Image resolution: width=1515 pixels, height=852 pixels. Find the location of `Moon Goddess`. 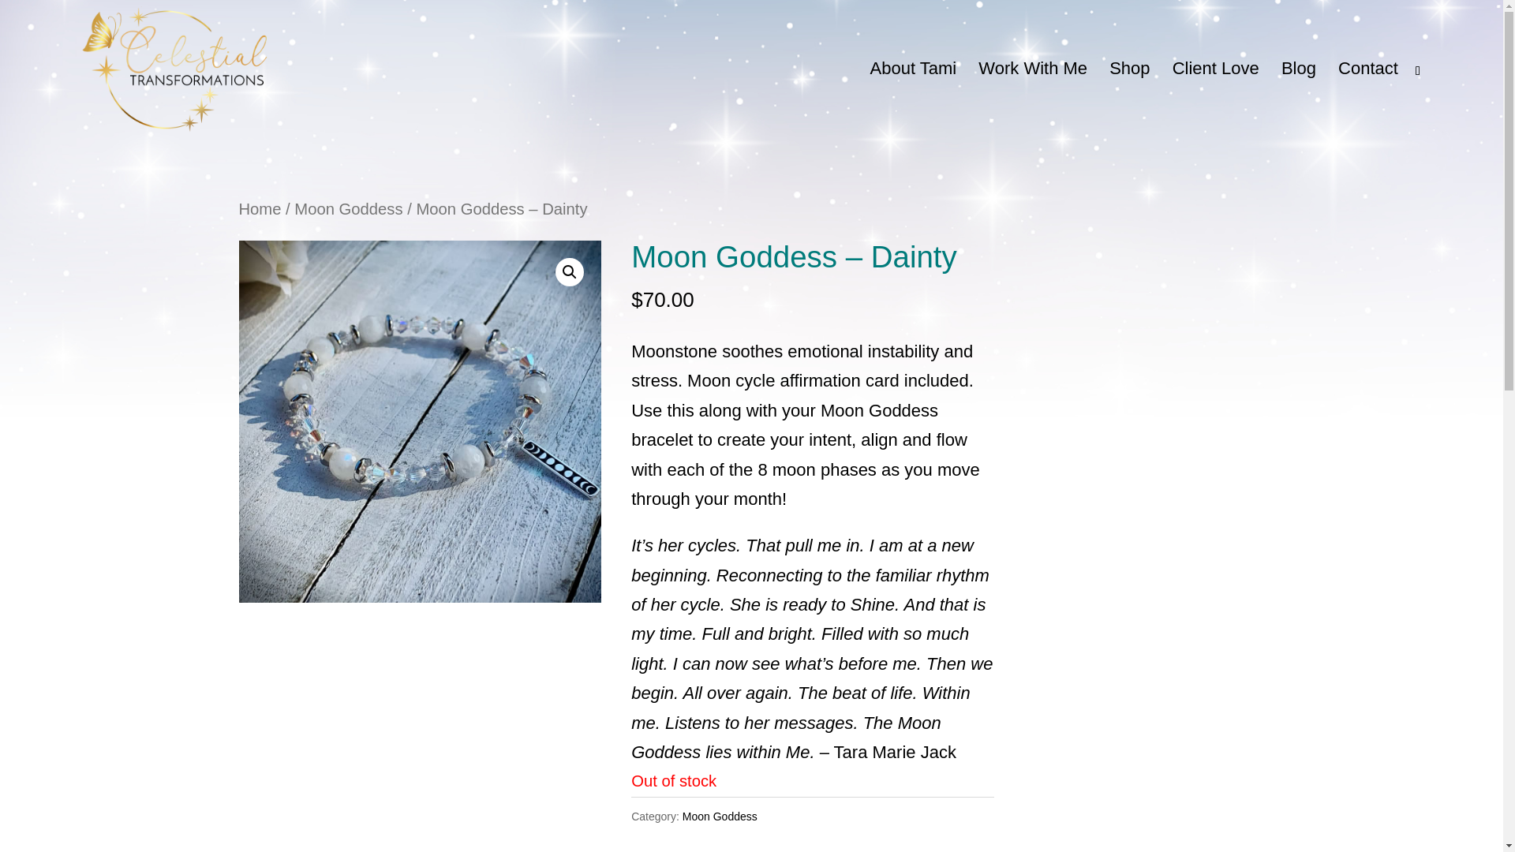

Moon Goddess is located at coordinates (348, 208).